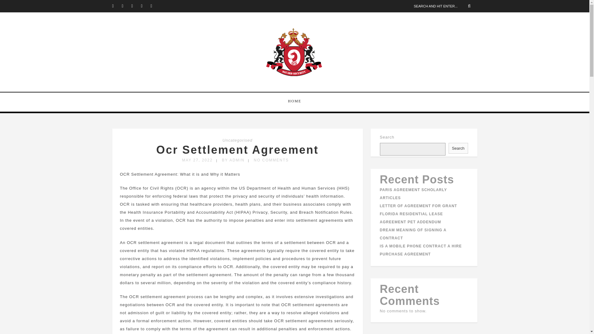 Image resolution: width=594 pixels, height=334 pixels. Describe the element at coordinates (136, 6) in the screenshot. I see `Instagram` at that location.